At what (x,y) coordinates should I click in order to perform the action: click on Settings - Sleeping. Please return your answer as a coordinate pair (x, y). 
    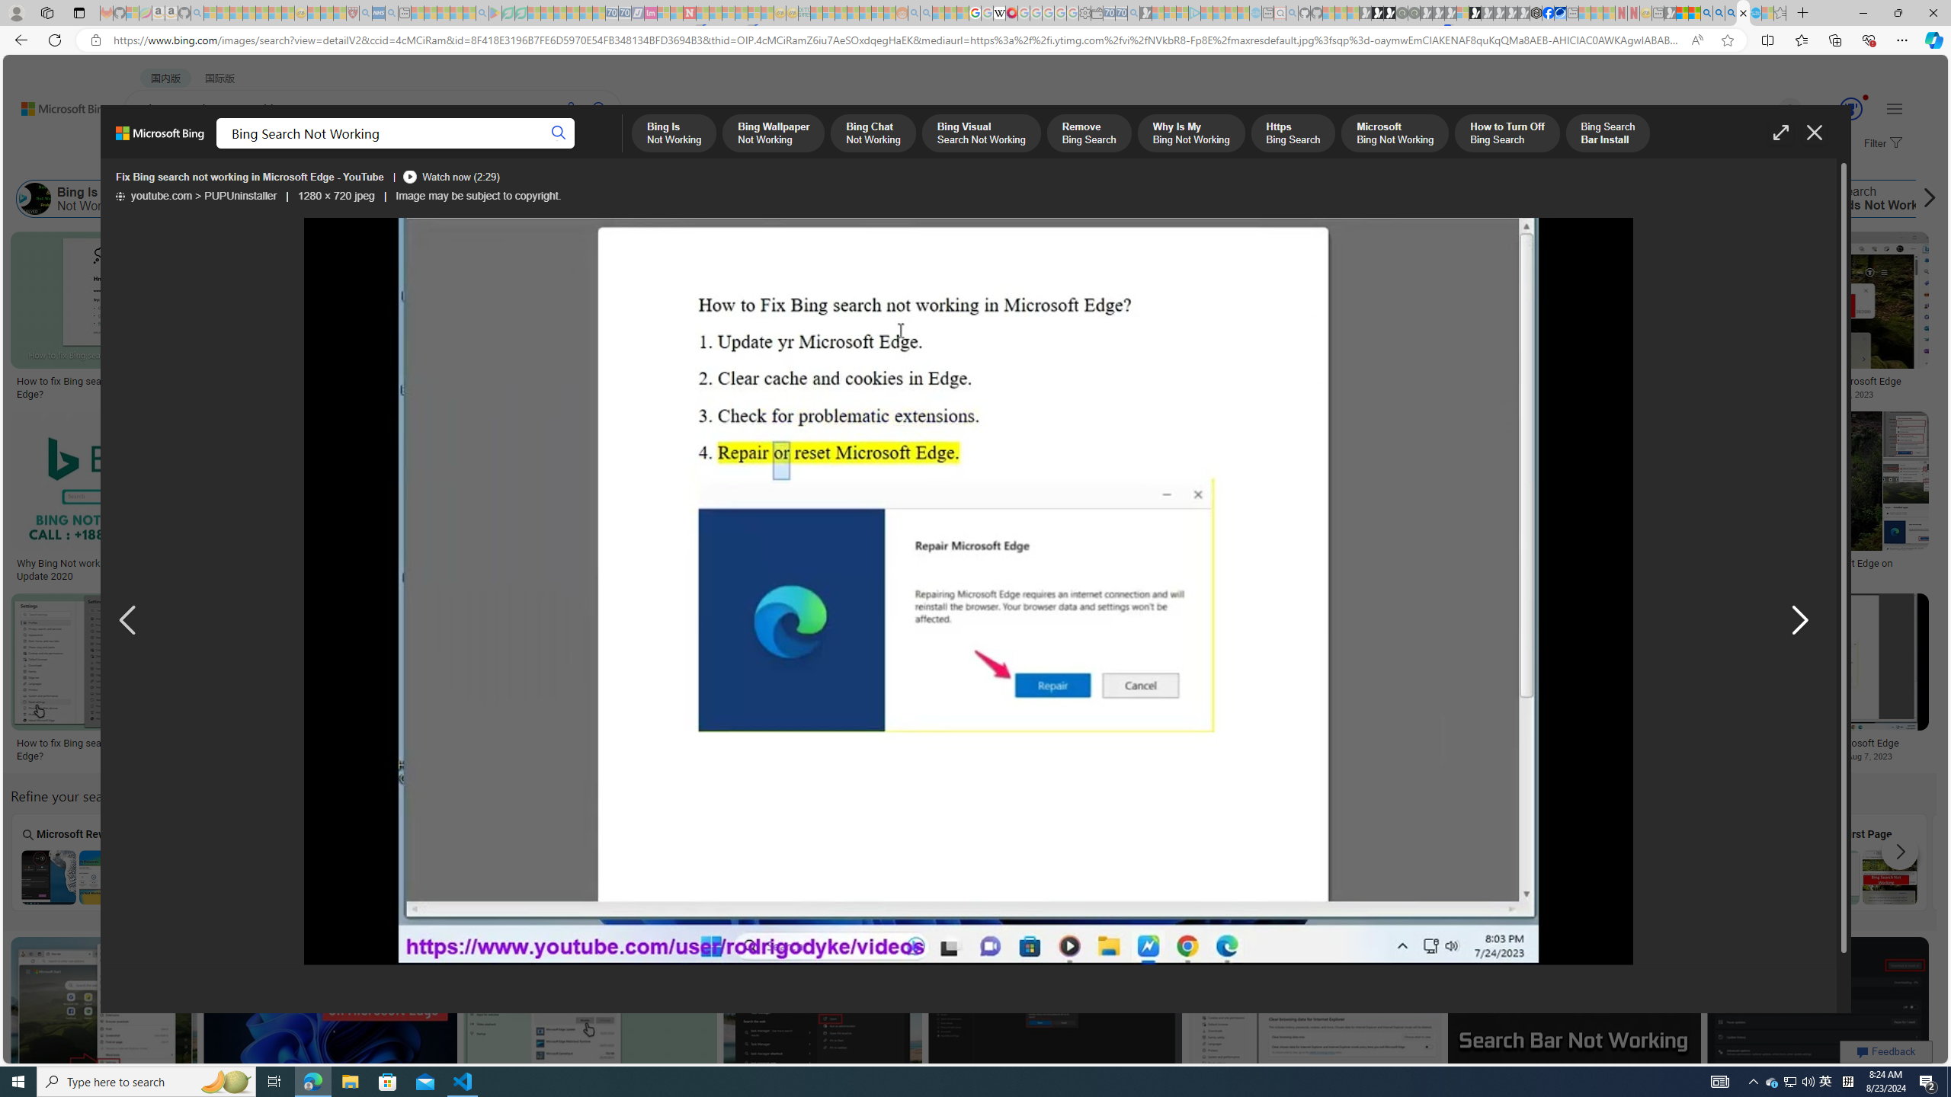
    Looking at the image, I should click on (1084, 13).